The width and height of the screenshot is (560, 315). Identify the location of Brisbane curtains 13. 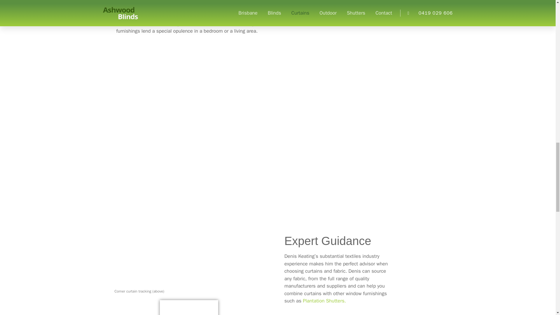
(189, 307).